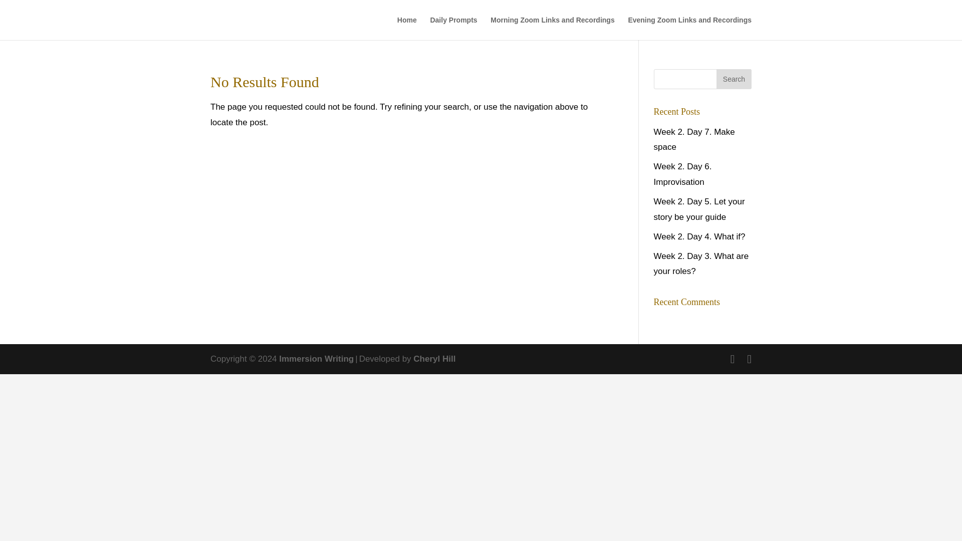 This screenshot has width=962, height=541. Describe the element at coordinates (734, 79) in the screenshot. I see `Search` at that location.